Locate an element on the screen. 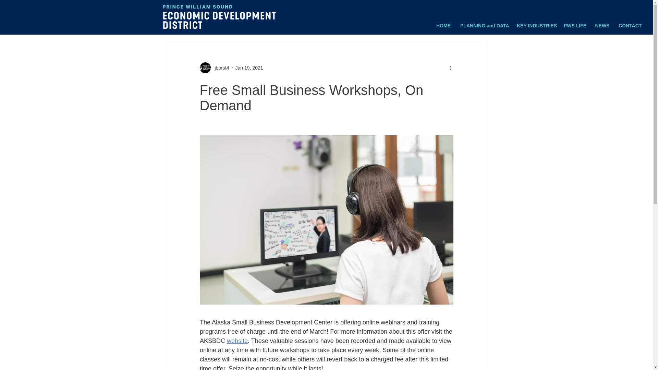 This screenshot has width=658, height=370. PLANNING and DATA is located at coordinates (484, 23).